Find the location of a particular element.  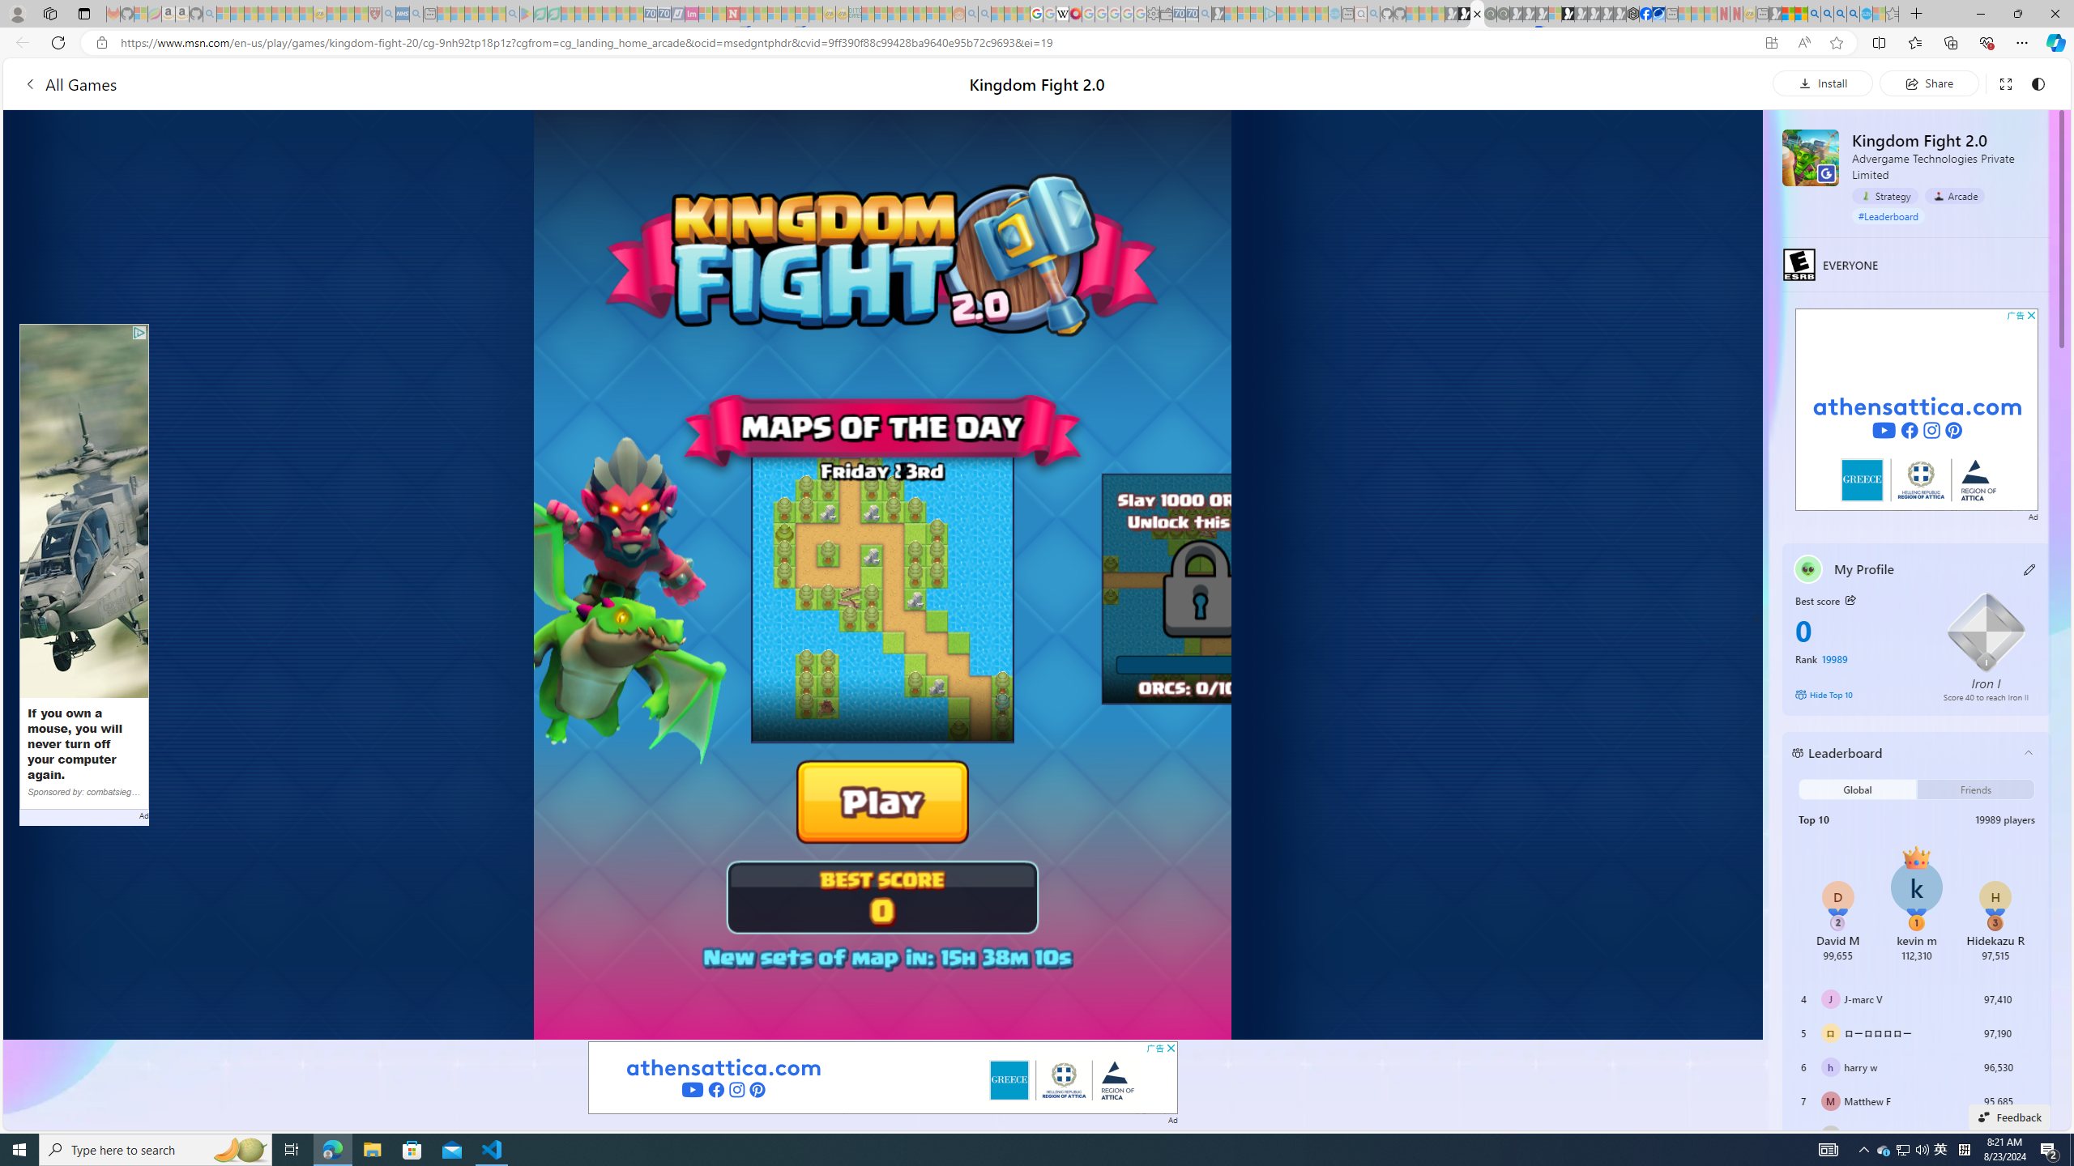

Strategy is located at coordinates (1885, 195).